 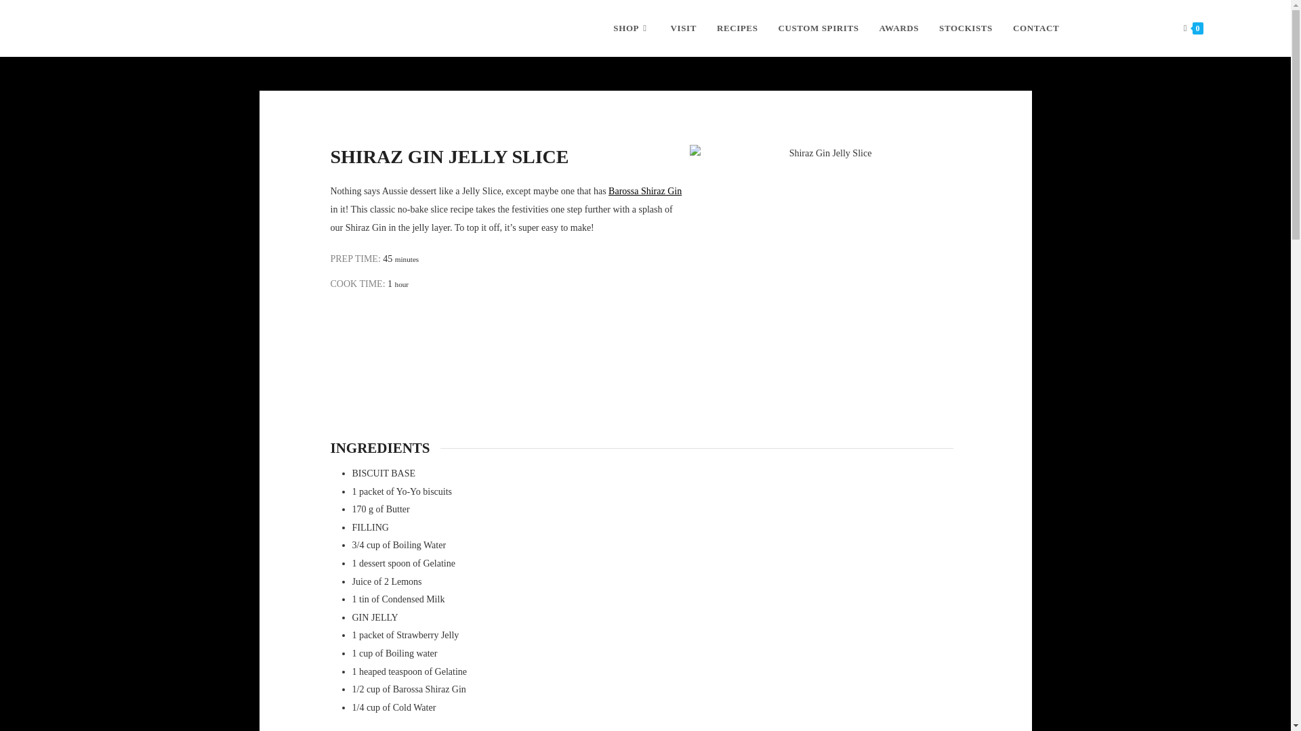 What do you see at coordinates (818, 28) in the screenshot?
I see `CUSTOM SPIRITS` at bounding box center [818, 28].